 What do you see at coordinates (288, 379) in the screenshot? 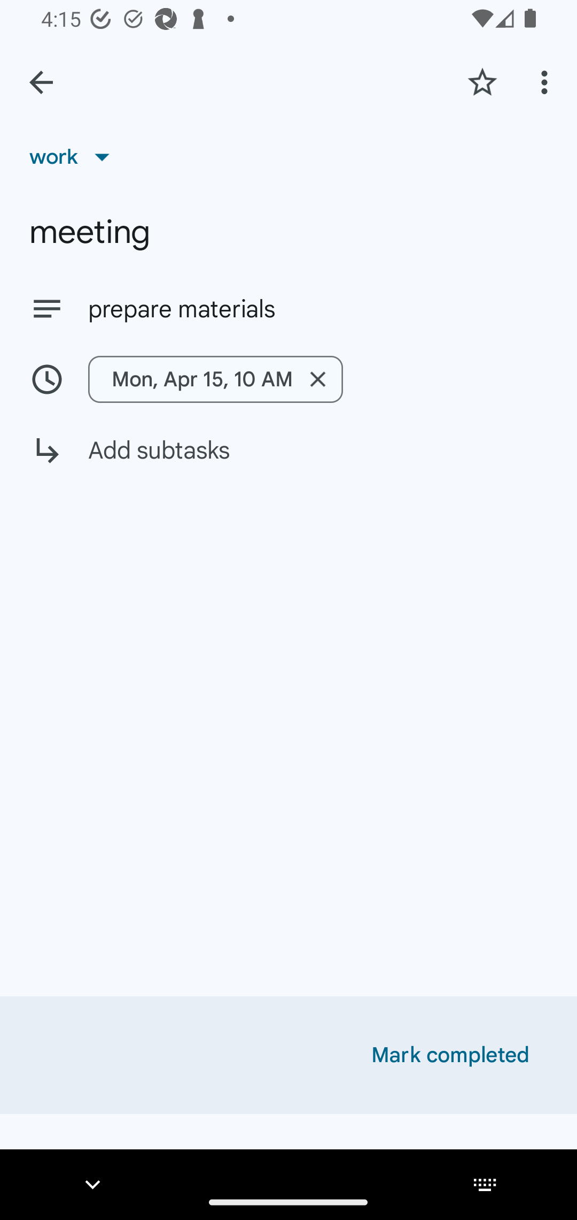
I see `Mon, Apr 15, 10 AM Remove date/time` at bounding box center [288, 379].